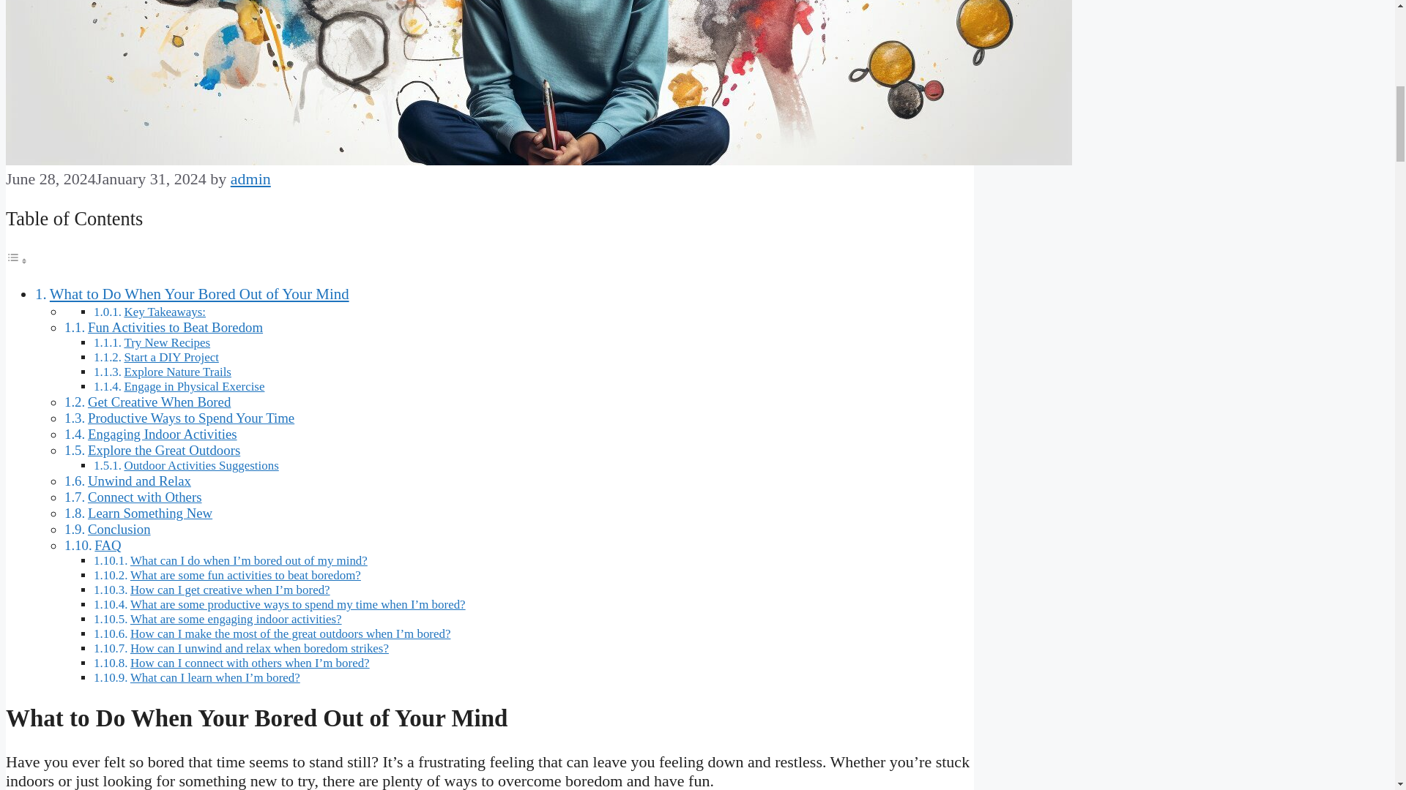  What do you see at coordinates (166, 342) in the screenshot?
I see `Try New Recipes` at bounding box center [166, 342].